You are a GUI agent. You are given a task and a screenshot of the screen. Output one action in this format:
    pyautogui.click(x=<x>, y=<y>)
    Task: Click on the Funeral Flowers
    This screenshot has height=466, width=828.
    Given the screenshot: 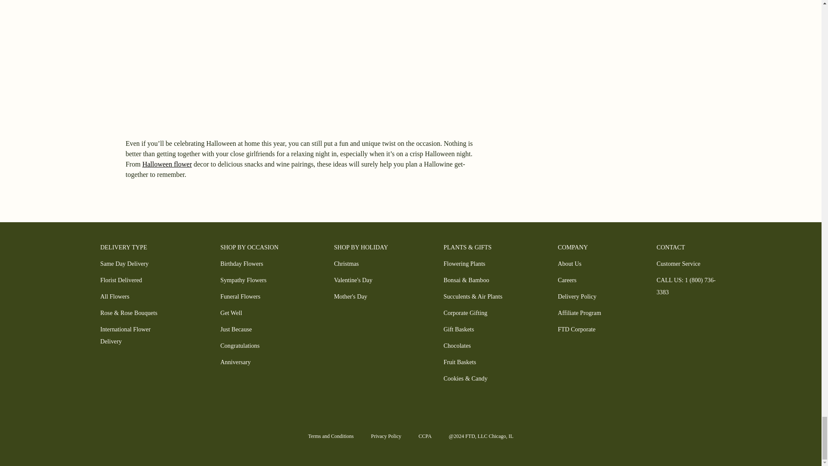 What is the action you would take?
    pyautogui.click(x=240, y=296)
    